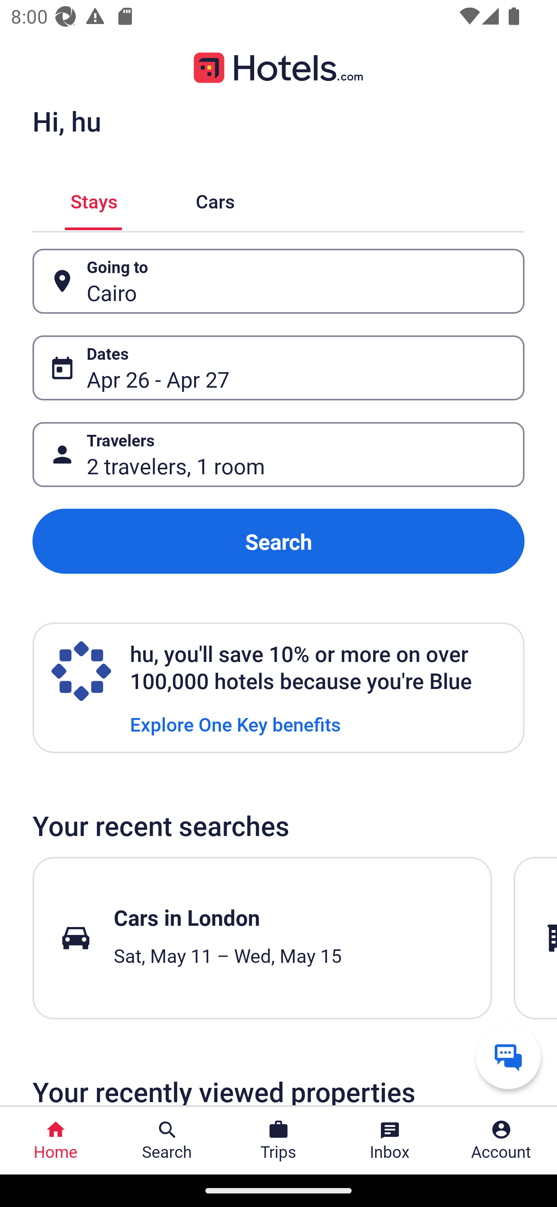 The width and height of the screenshot is (557, 1207). Describe the element at coordinates (278, 368) in the screenshot. I see `Dates Button Apr 26 - Apr 27` at that location.